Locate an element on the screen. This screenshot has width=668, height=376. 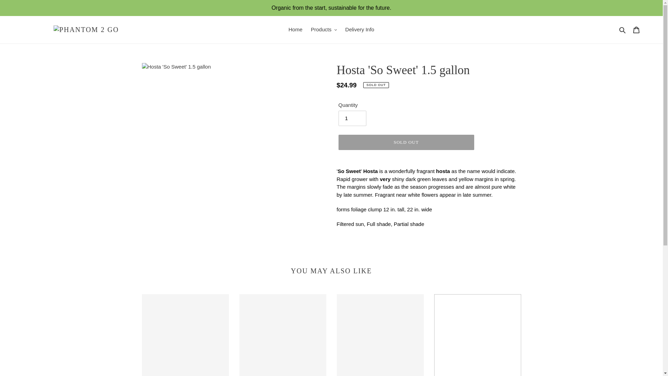
Cart is located at coordinates (636, 29).